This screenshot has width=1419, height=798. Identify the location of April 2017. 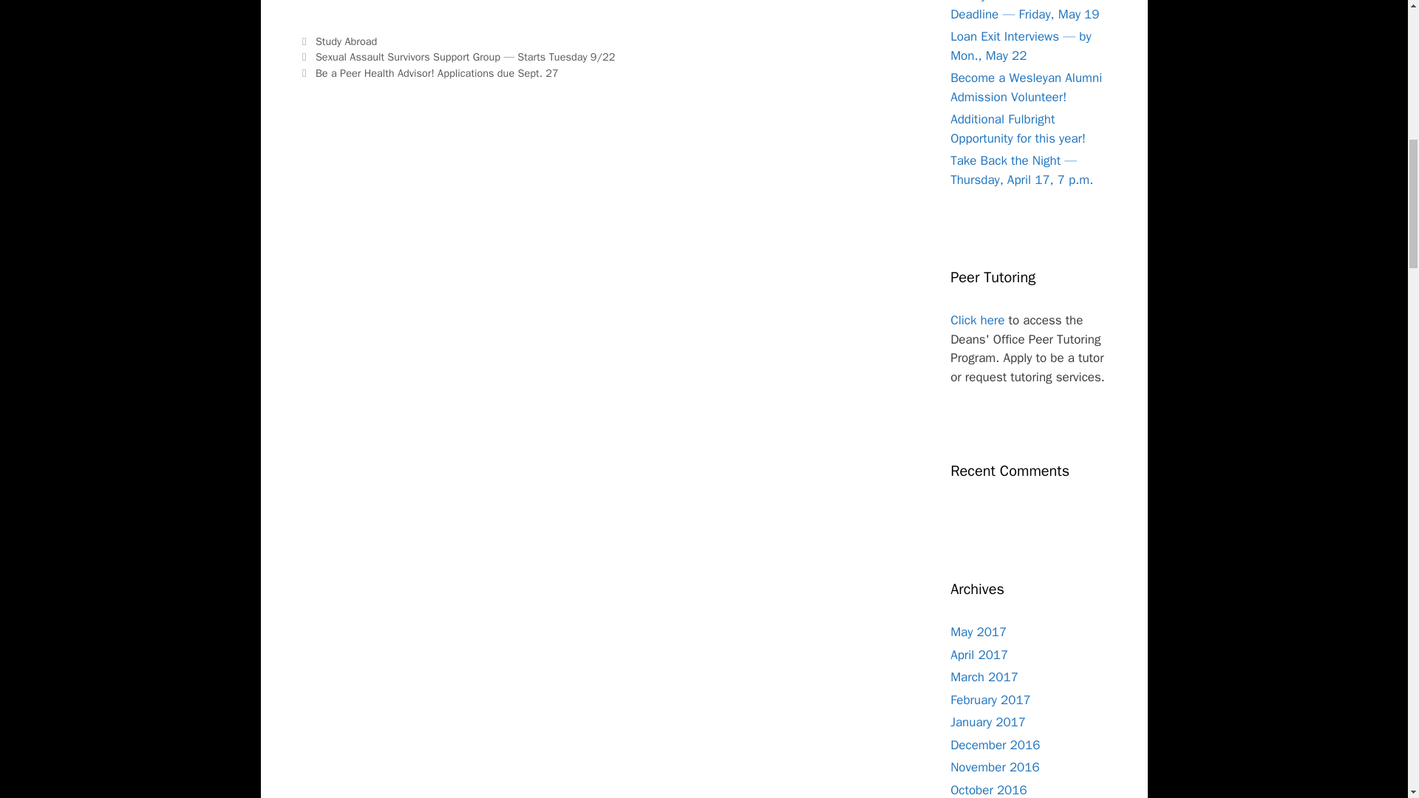
(979, 655).